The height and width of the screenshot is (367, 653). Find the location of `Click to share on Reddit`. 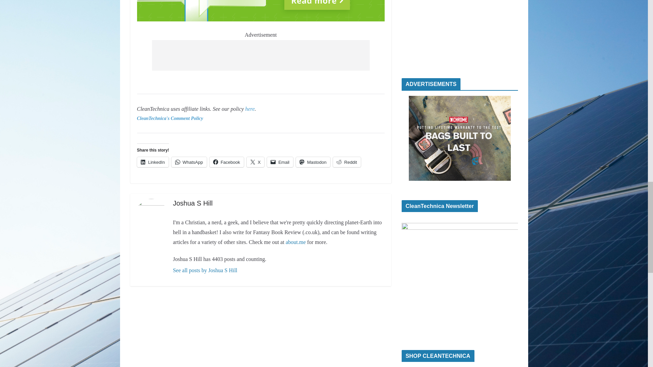

Click to share on Reddit is located at coordinates (347, 162).